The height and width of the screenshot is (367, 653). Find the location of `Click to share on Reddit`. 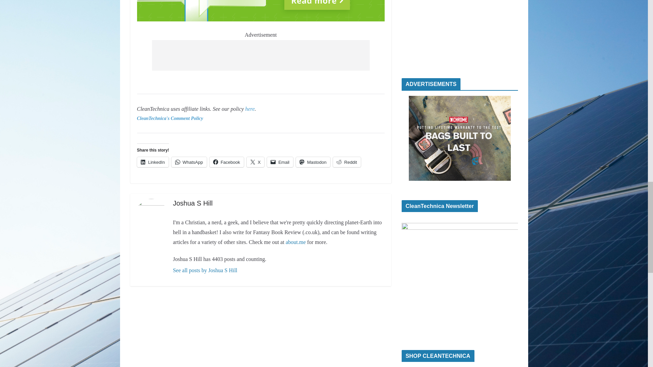

Click to share on Reddit is located at coordinates (347, 162).